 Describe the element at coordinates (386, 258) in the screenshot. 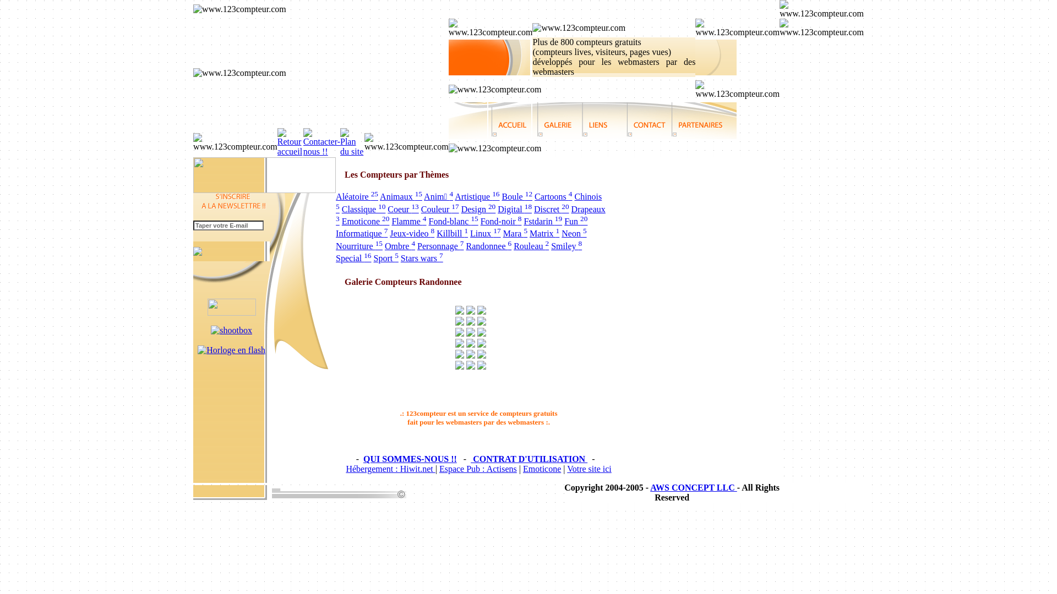

I see `Sport 5` at that location.